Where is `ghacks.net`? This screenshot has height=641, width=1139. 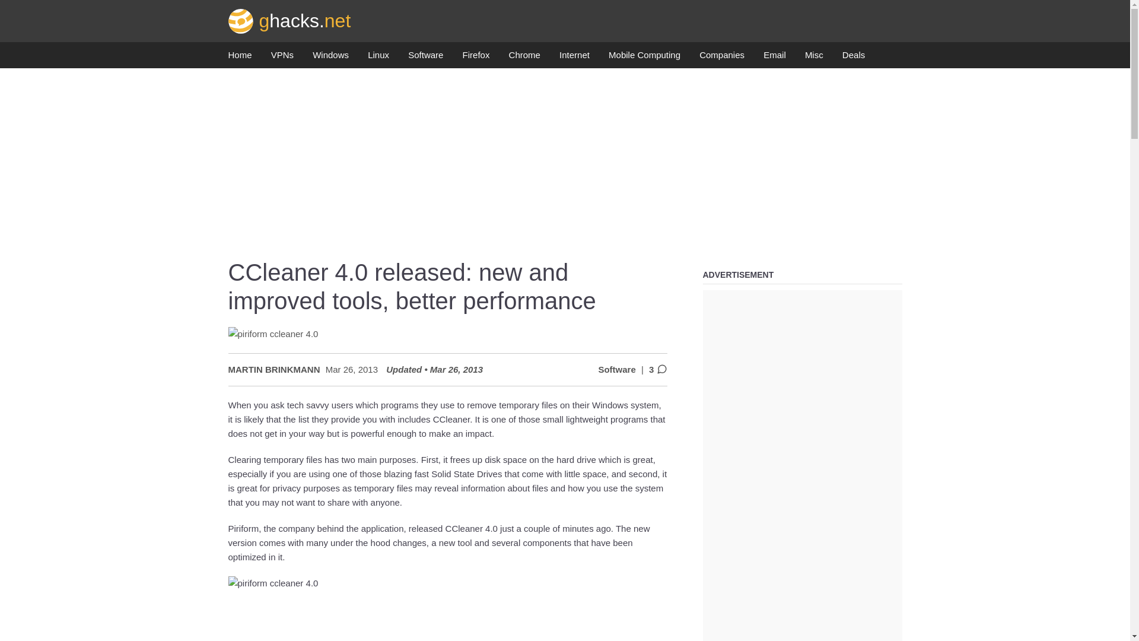 ghacks.net is located at coordinates (289, 20).